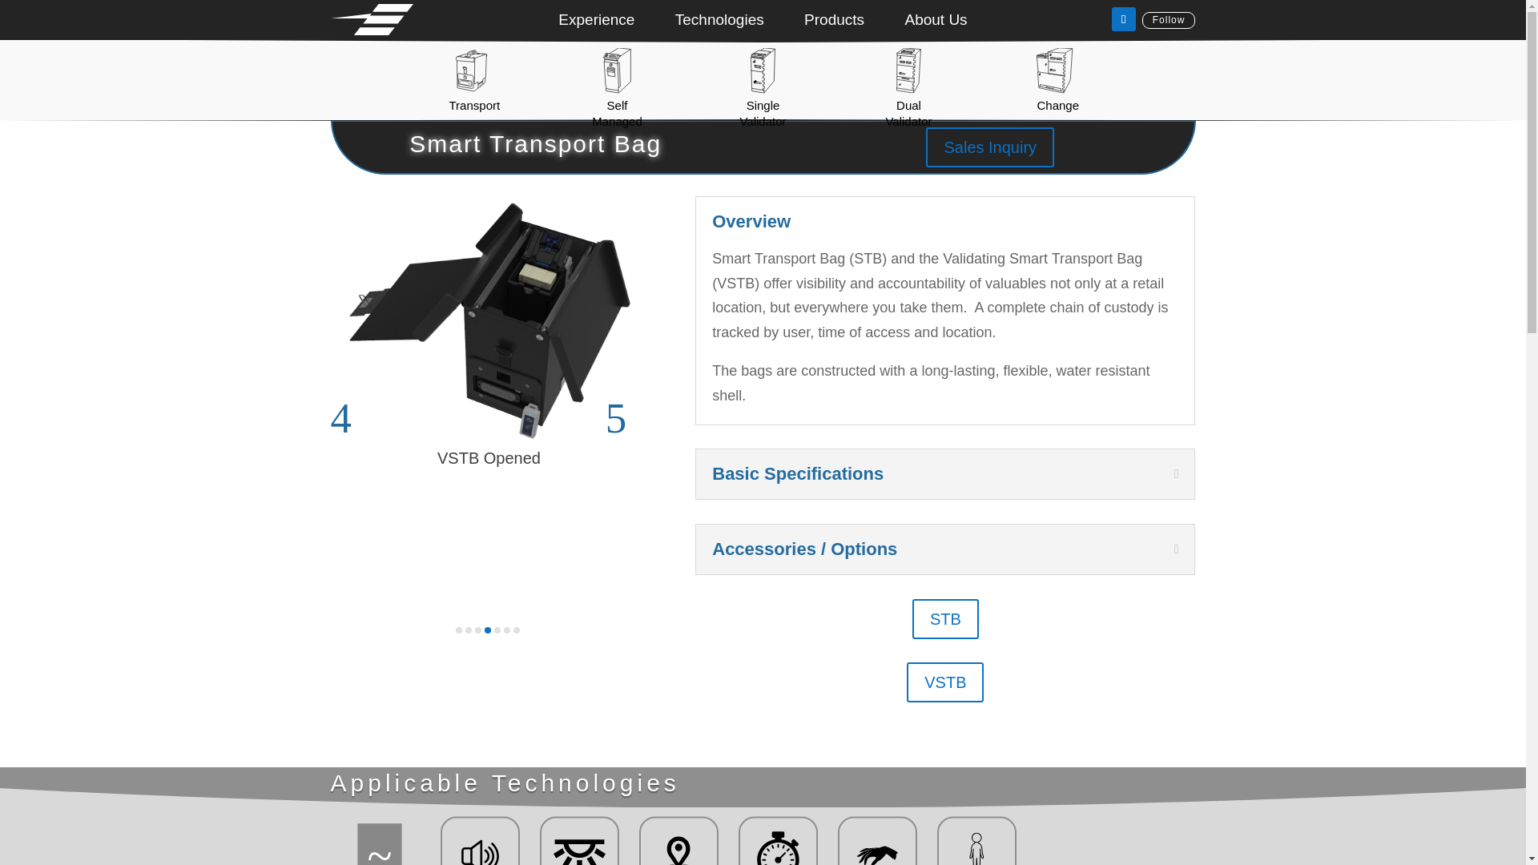 This screenshot has height=865, width=1538. Describe the element at coordinates (1057, 106) in the screenshot. I see `Change` at that location.